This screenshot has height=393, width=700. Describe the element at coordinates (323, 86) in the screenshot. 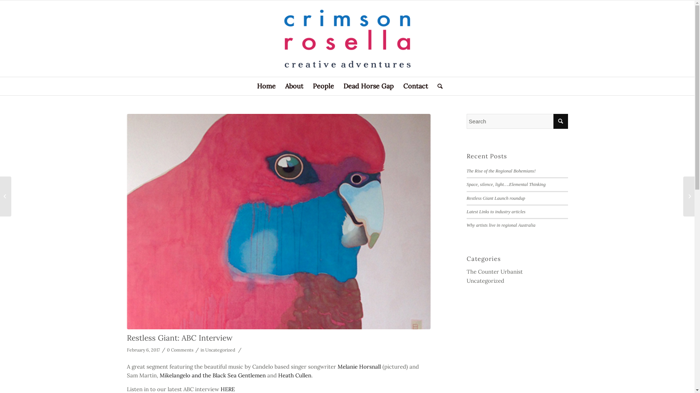

I see `People` at that location.